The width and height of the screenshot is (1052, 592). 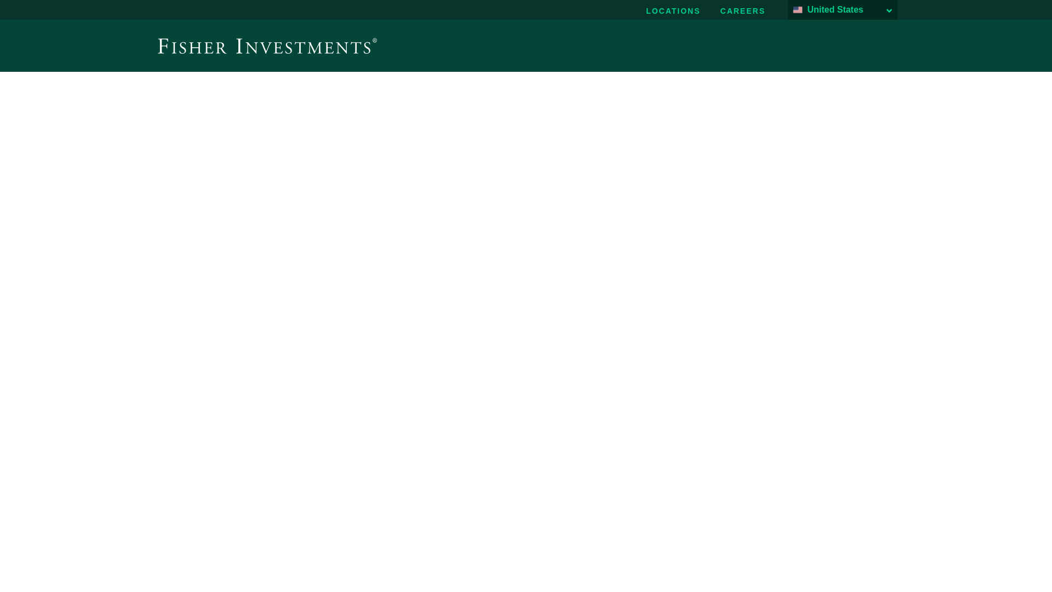 What do you see at coordinates (673, 11) in the screenshot?
I see `LOCATIONS` at bounding box center [673, 11].